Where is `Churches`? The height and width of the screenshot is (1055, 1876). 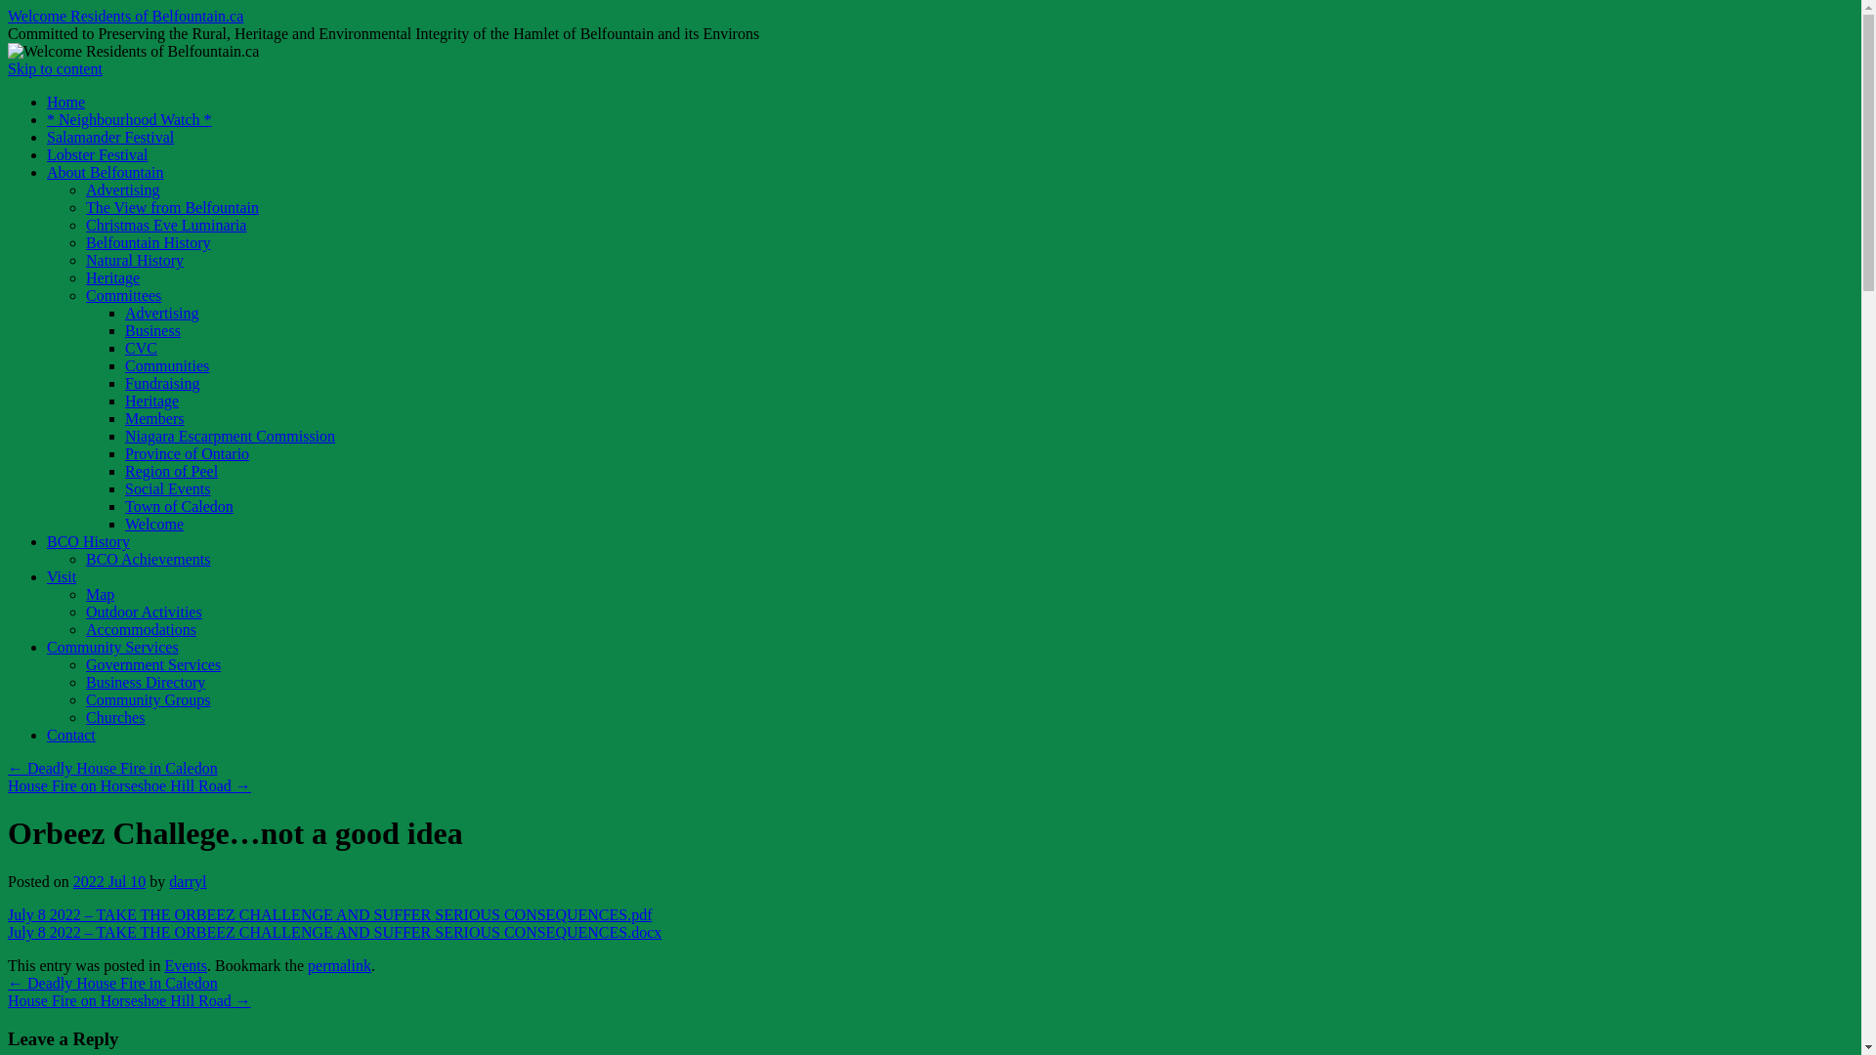 Churches is located at coordinates (115, 717).